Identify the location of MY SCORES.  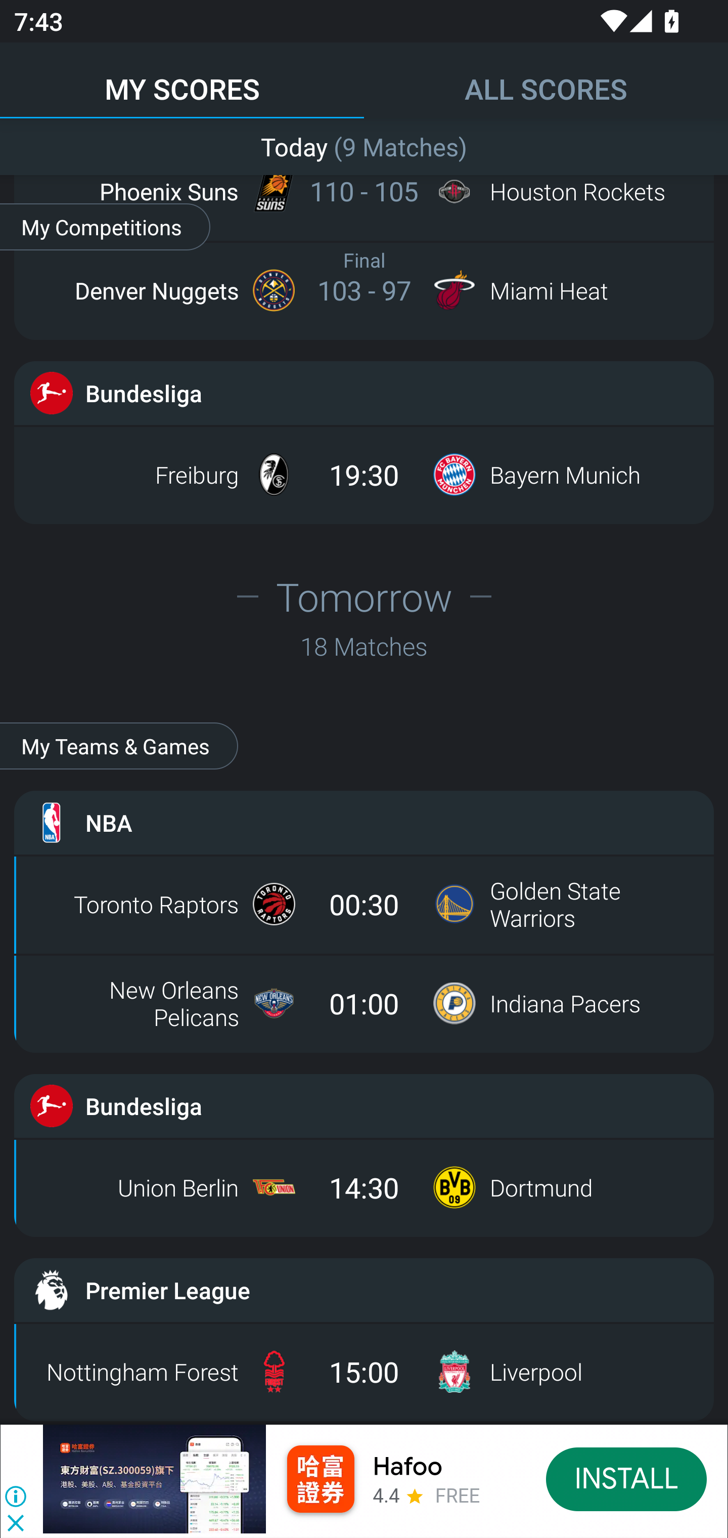
(182, 80).